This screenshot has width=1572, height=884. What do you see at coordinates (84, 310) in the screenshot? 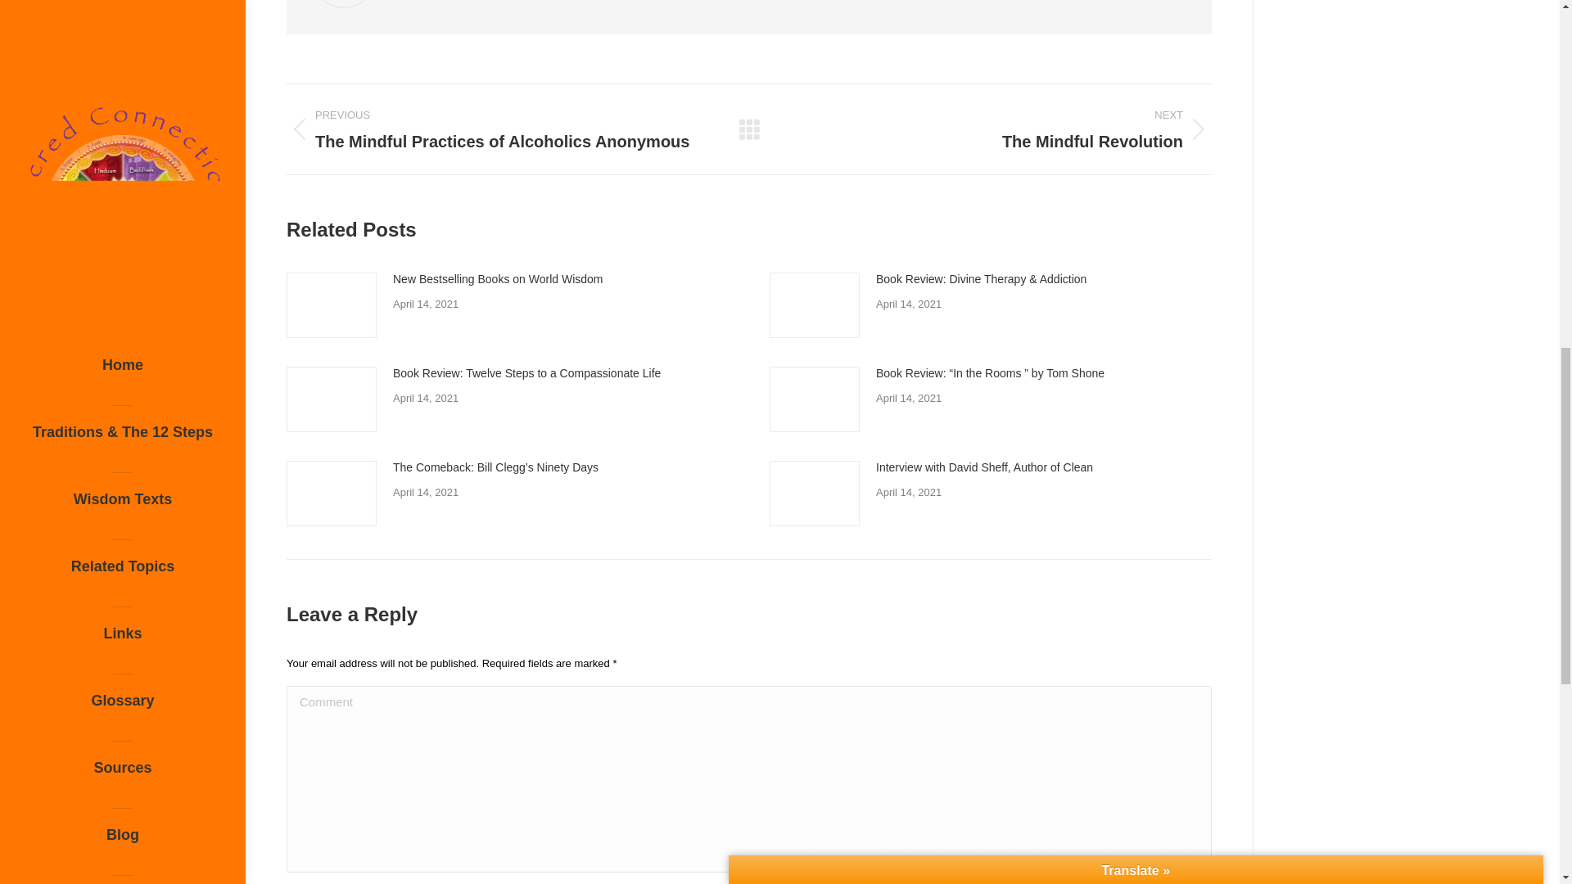
I see `Facebook page opens in new window` at bounding box center [84, 310].